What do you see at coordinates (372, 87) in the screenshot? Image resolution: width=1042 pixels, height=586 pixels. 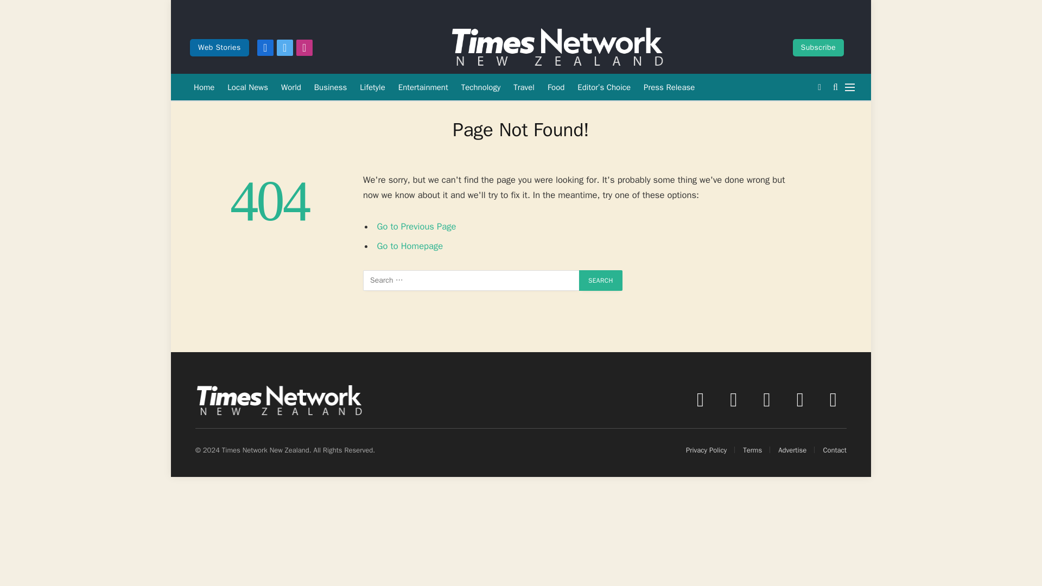 I see `Lifetyle` at bounding box center [372, 87].